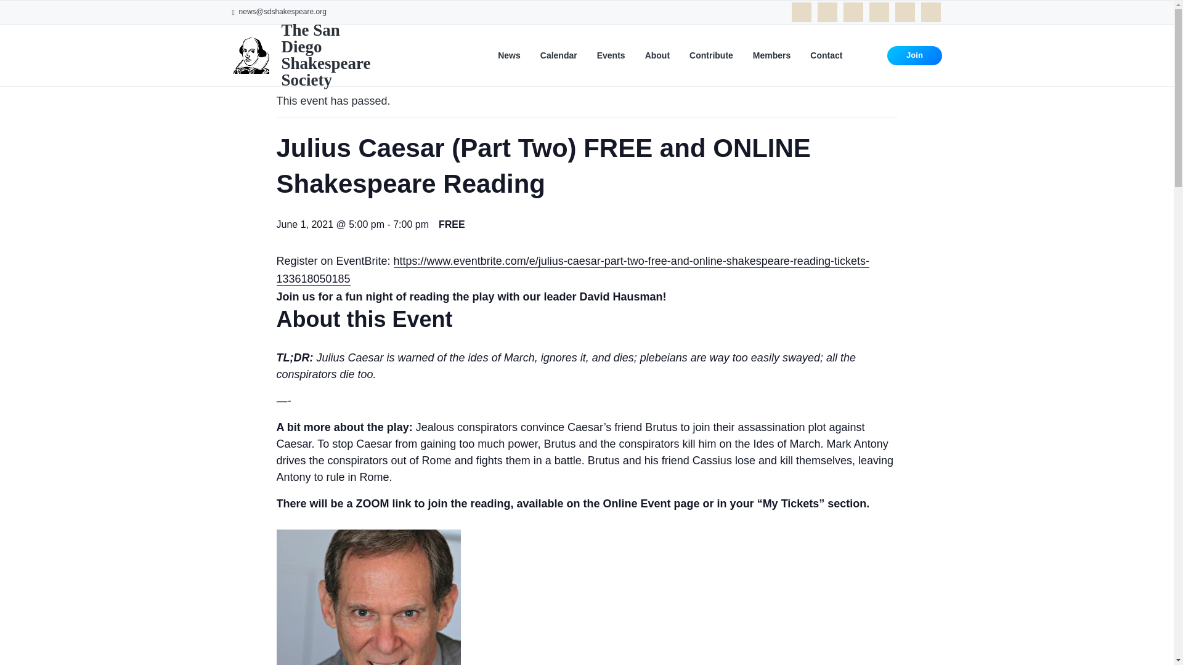 The width and height of the screenshot is (1183, 665). I want to click on News, so click(509, 55).